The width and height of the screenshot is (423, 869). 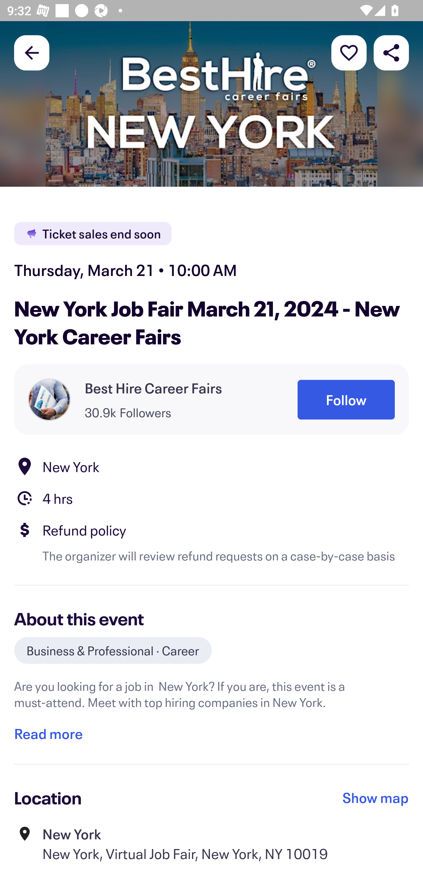 What do you see at coordinates (376, 798) in the screenshot?
I see `Show map` at bounding box center [376, 798].